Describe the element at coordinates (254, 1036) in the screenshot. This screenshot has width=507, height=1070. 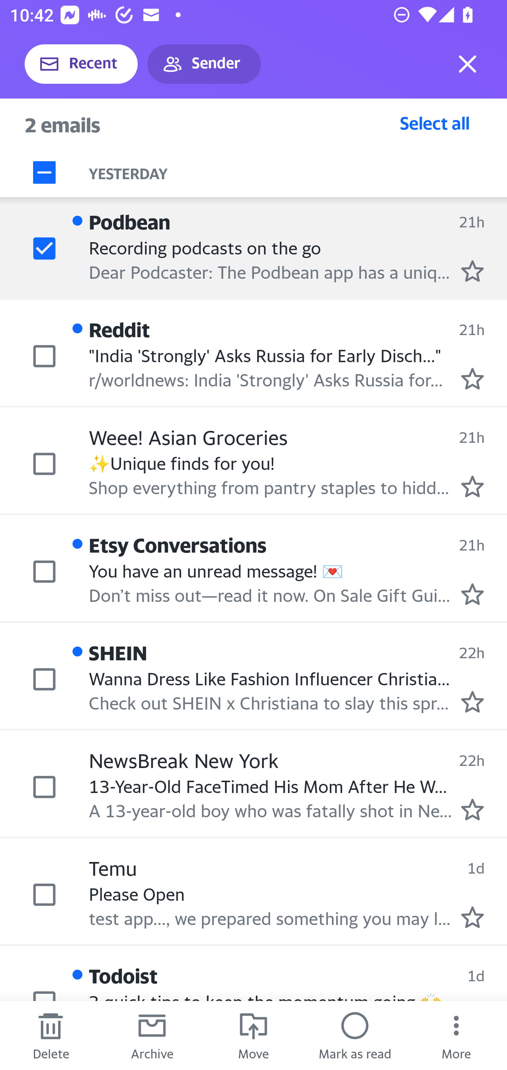
I see `Move` at that location.